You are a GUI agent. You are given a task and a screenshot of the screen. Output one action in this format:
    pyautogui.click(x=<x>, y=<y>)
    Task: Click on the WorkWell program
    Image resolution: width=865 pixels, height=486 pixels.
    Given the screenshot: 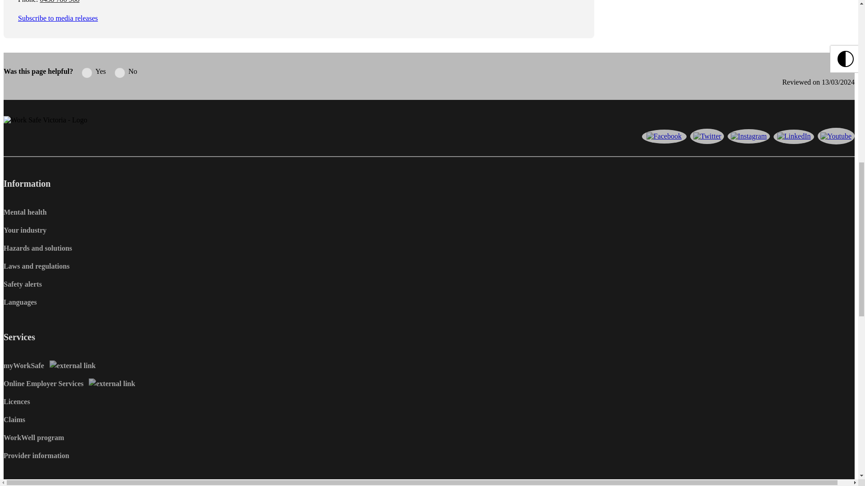 What is the action you would take?
    pyautogui.click(x=33, y=437)
    